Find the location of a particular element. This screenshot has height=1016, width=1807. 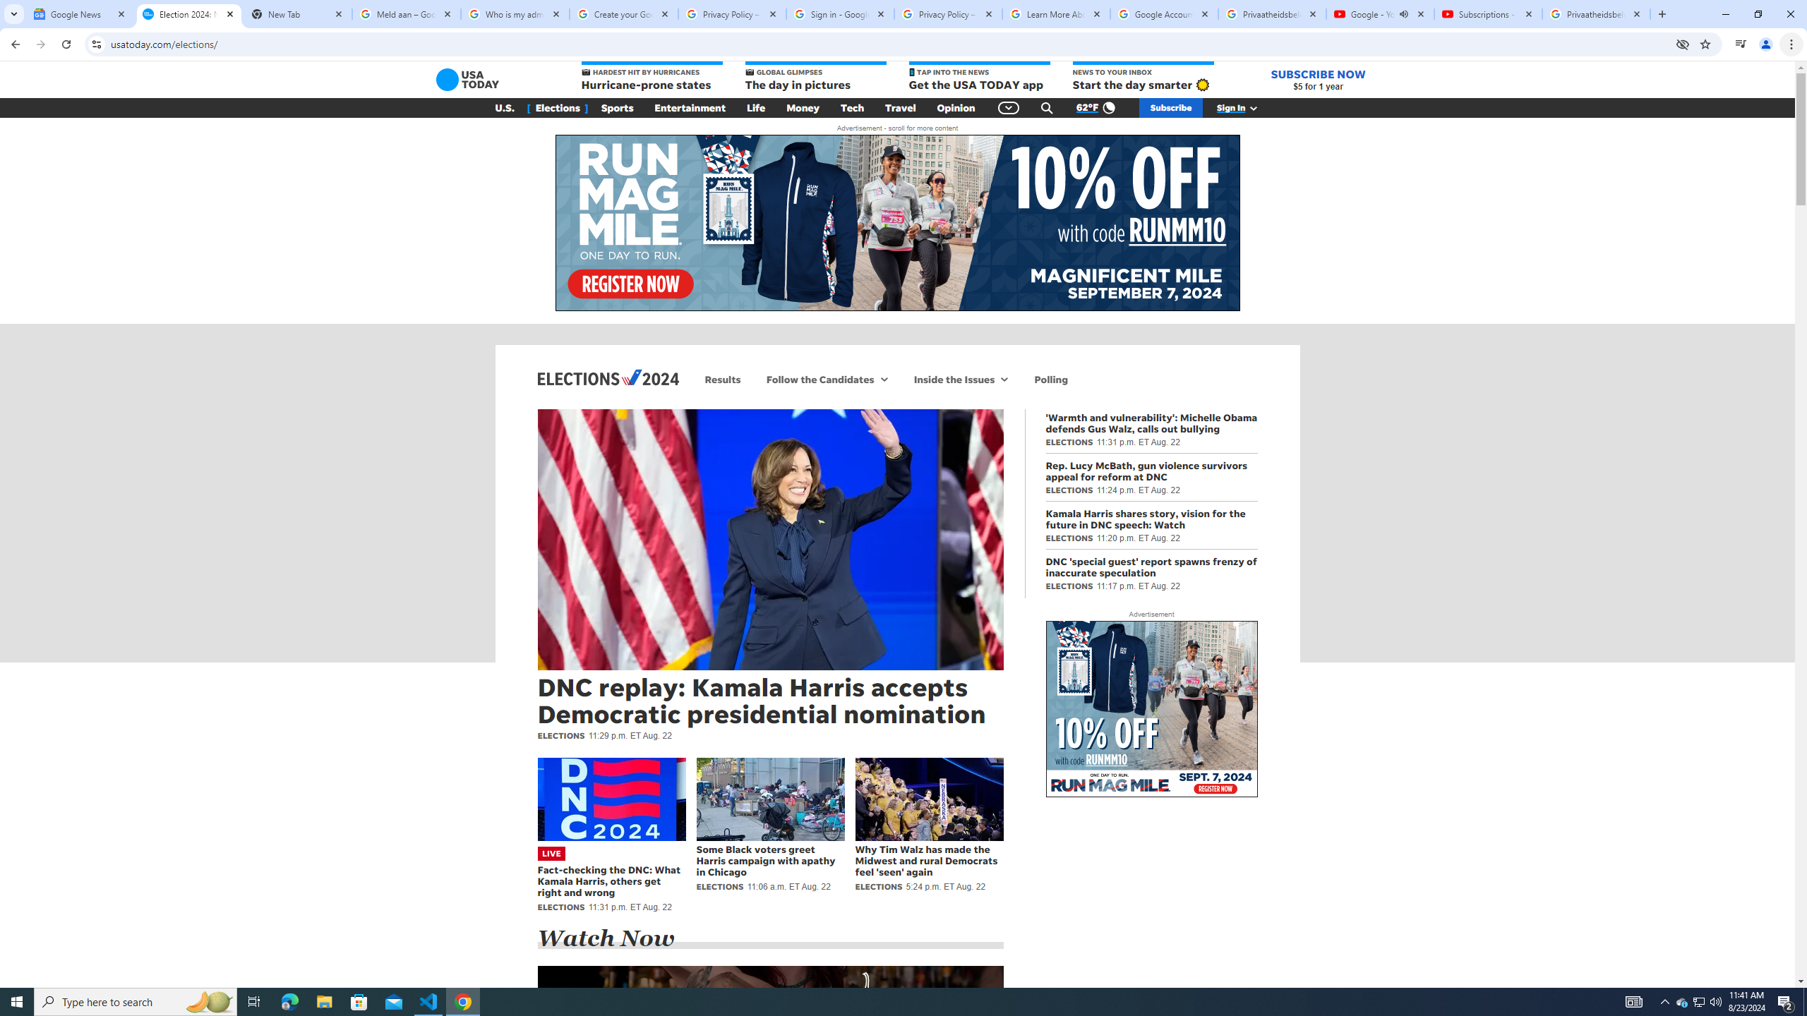

More Follow the Candidates navigation is located at coordinates (884, 380).